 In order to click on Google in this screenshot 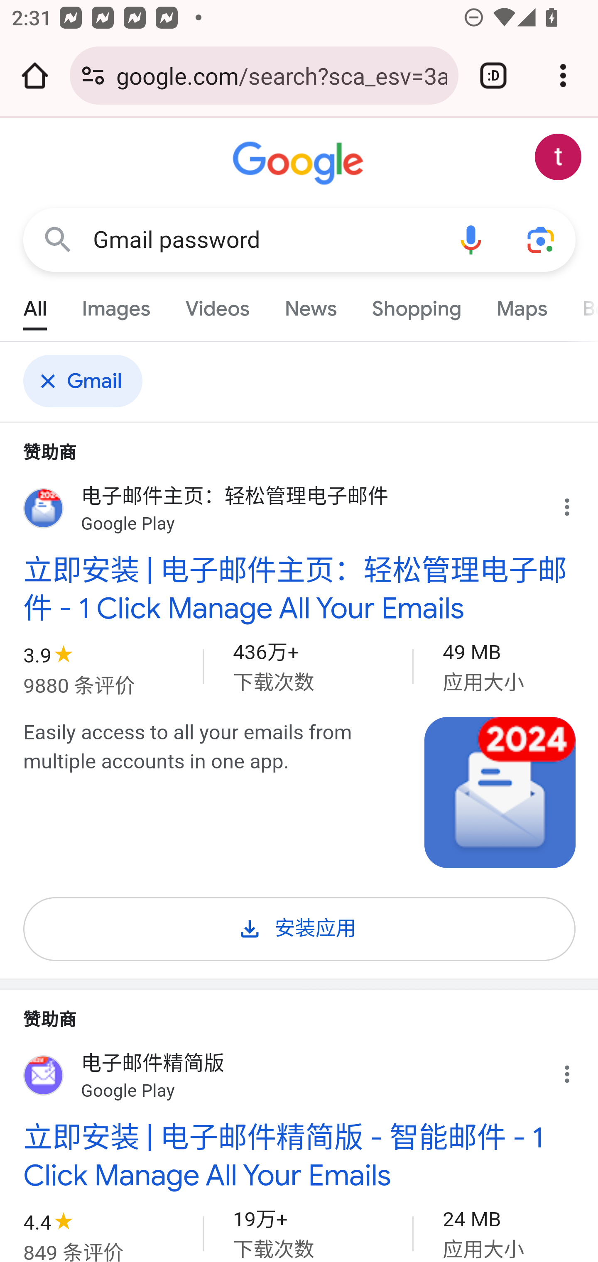, I will do `click(300, 164)`.